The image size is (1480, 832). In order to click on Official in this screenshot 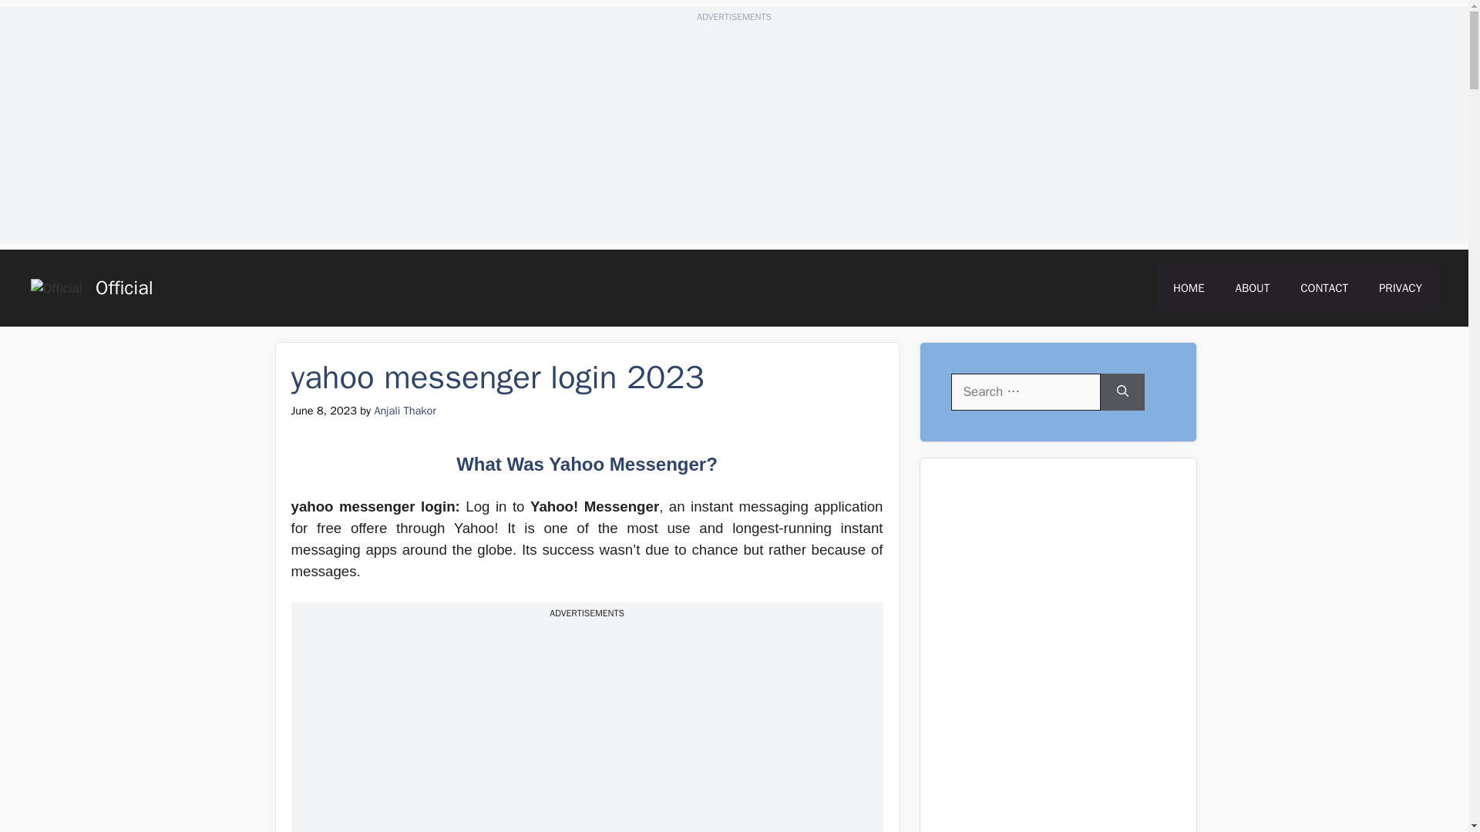, I will do `click(125, 287)`.